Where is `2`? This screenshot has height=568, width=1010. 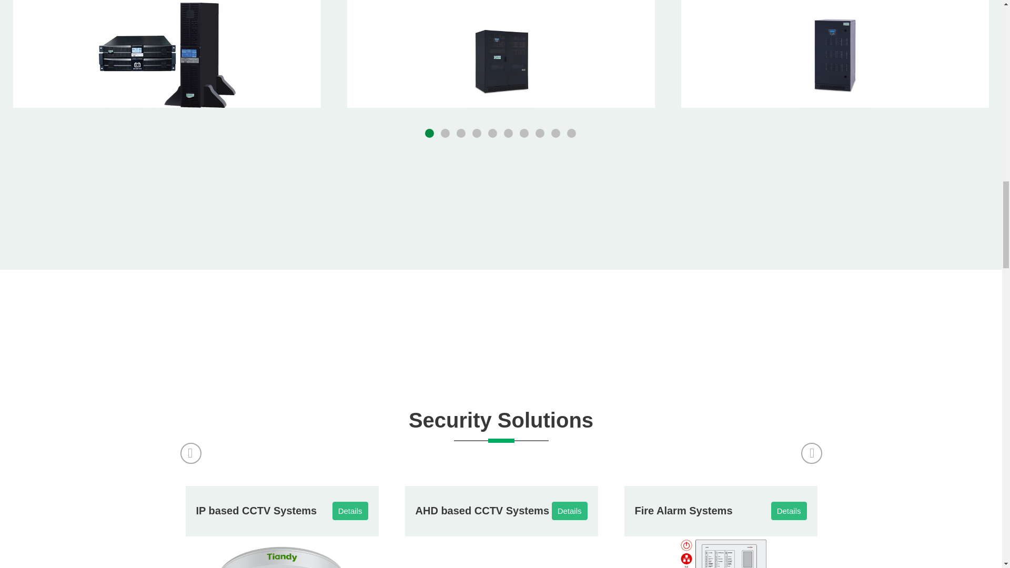
2 is located at coordinates (446, 134).